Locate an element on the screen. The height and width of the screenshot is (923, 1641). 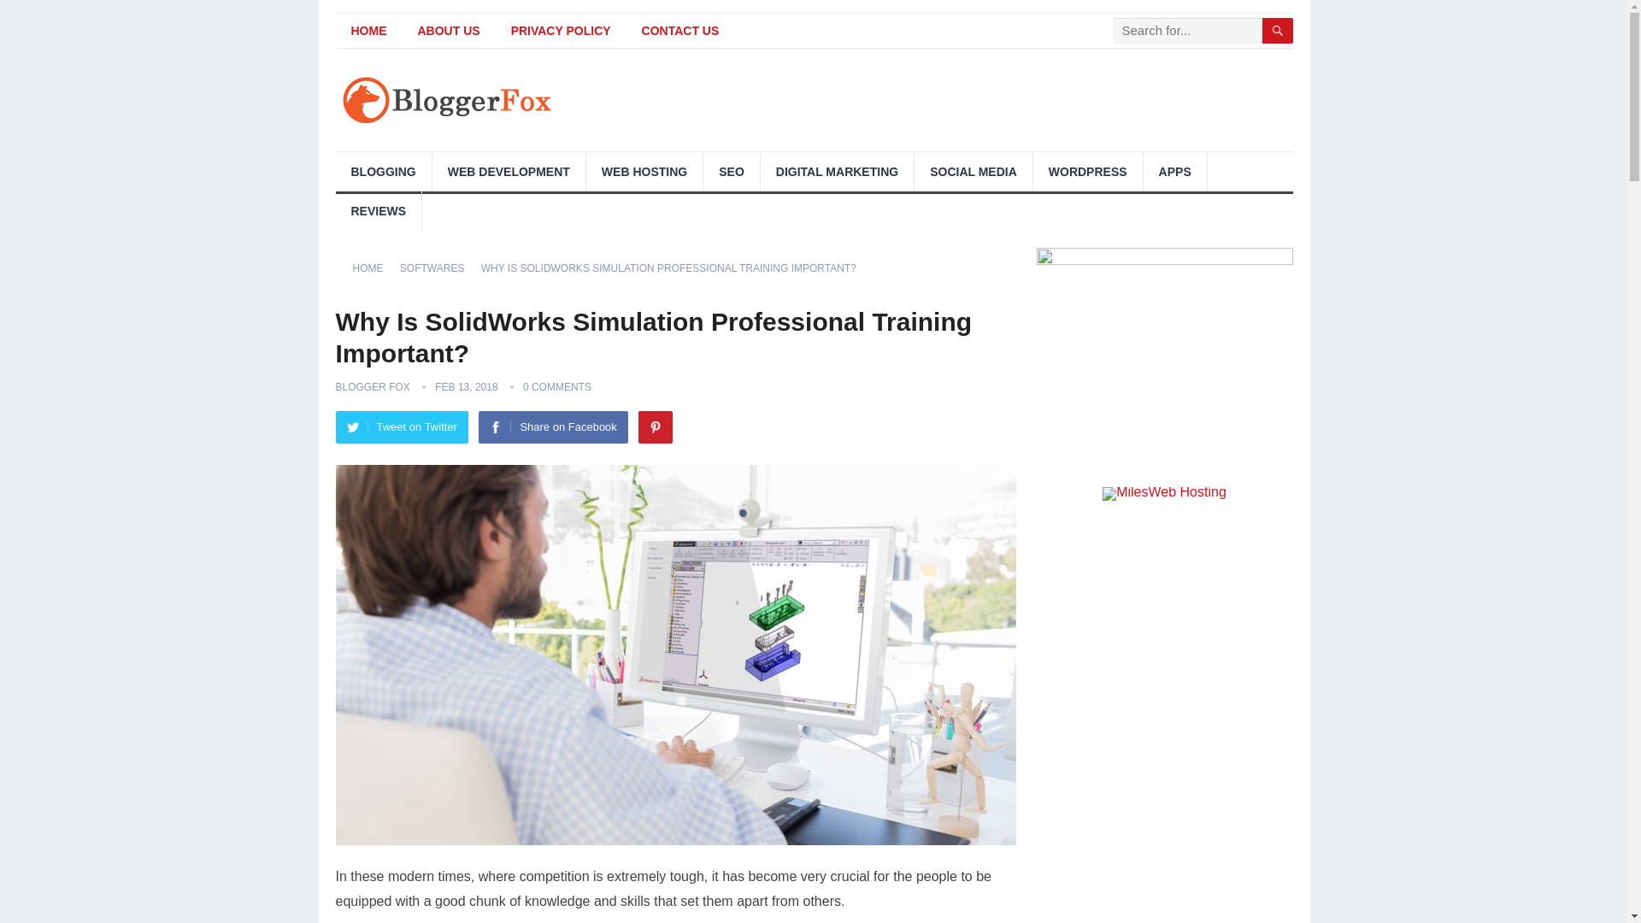
WORDPRESS is located at coordinates (1087, 171).